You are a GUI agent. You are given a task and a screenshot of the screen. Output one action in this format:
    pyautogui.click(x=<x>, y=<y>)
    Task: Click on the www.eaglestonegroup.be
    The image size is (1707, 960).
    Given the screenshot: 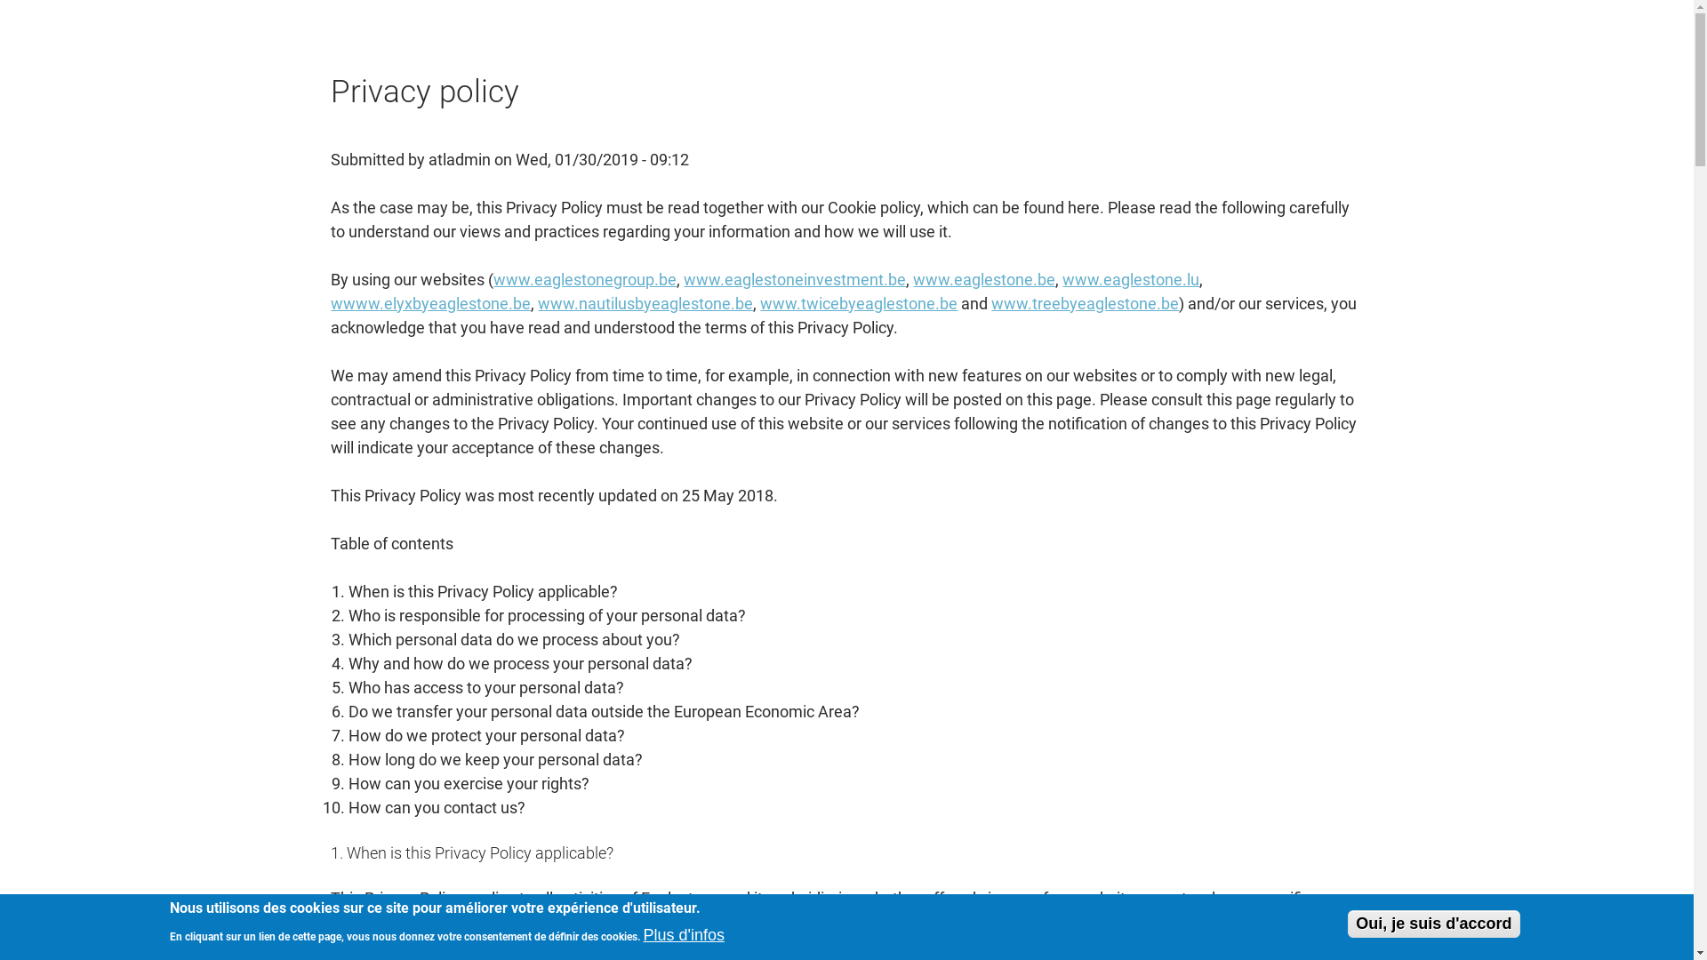 What is the action you would take?
    pyautogui.click(x=585, y=279)
    